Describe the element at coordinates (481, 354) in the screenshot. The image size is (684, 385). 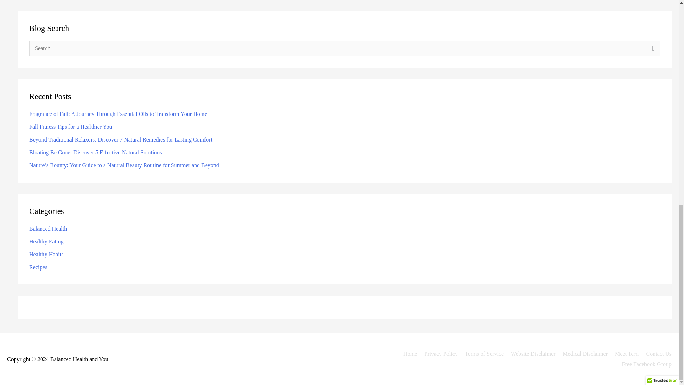
I see `Terms of Service` at that location.